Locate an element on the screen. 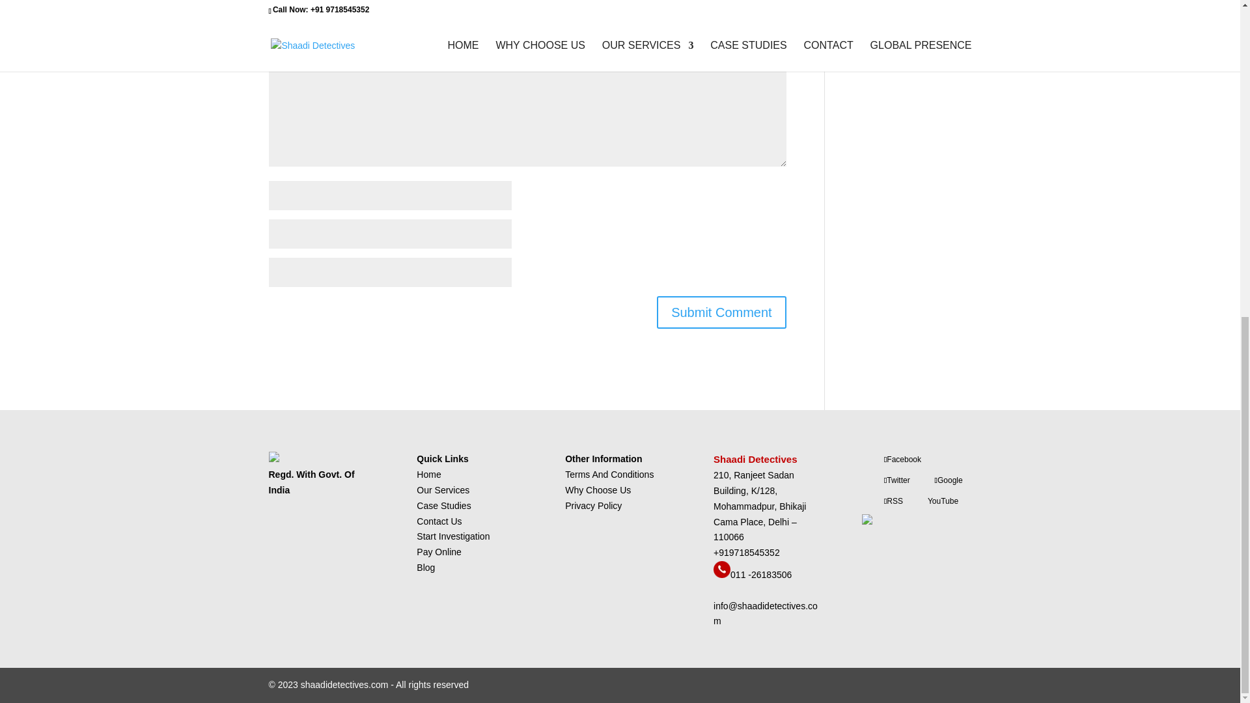 This screenshot has height=703, width=1250. Start Investigation is located at coordinates (453, 536).